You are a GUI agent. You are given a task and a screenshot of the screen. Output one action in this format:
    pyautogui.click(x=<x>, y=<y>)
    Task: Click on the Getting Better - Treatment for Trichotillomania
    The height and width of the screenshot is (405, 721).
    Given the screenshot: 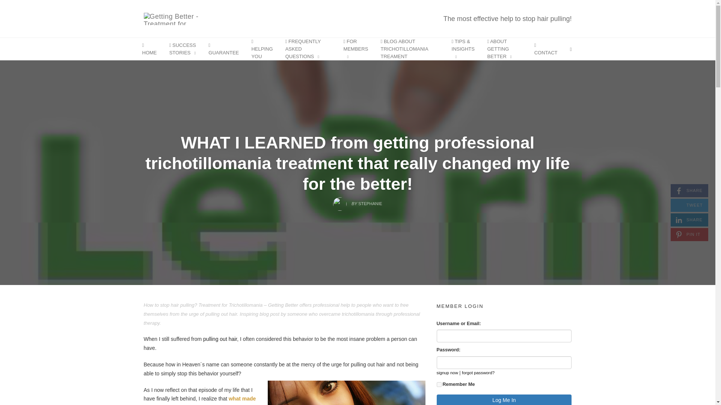 What is the action you would take?
    pyautogui.click(x=356, y=49)
    